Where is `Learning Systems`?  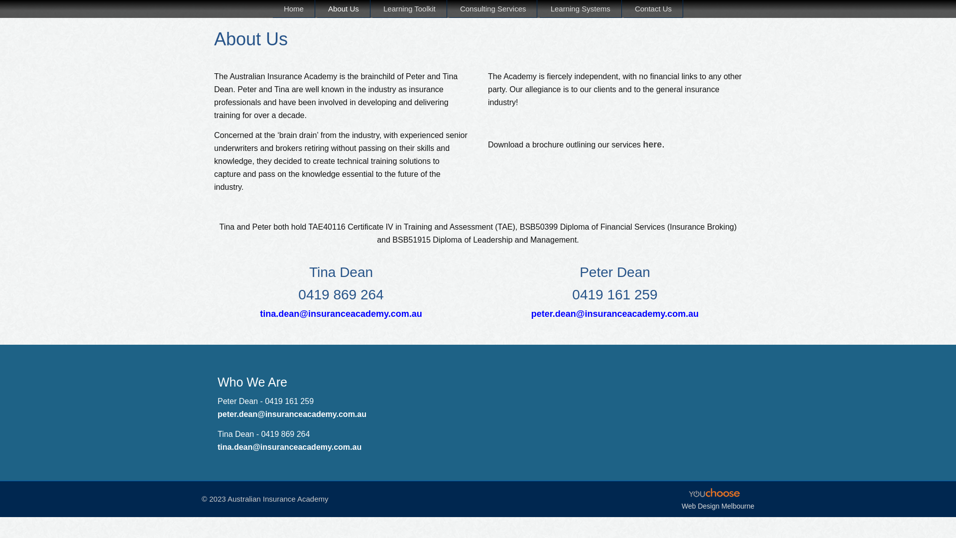
Learning Systems is located at coordinates (581, 9).